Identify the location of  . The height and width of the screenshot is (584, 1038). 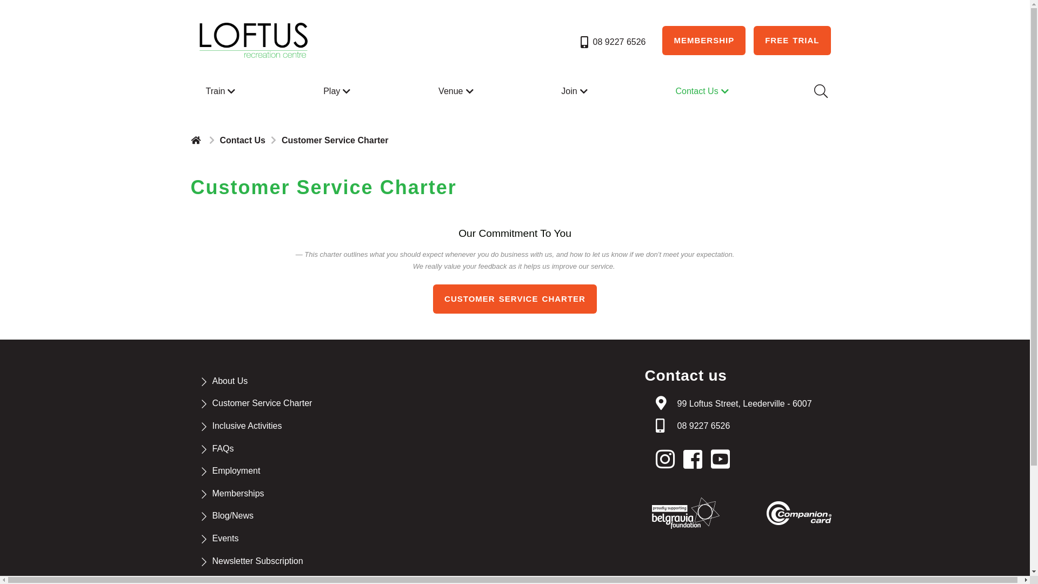
(696, 460).